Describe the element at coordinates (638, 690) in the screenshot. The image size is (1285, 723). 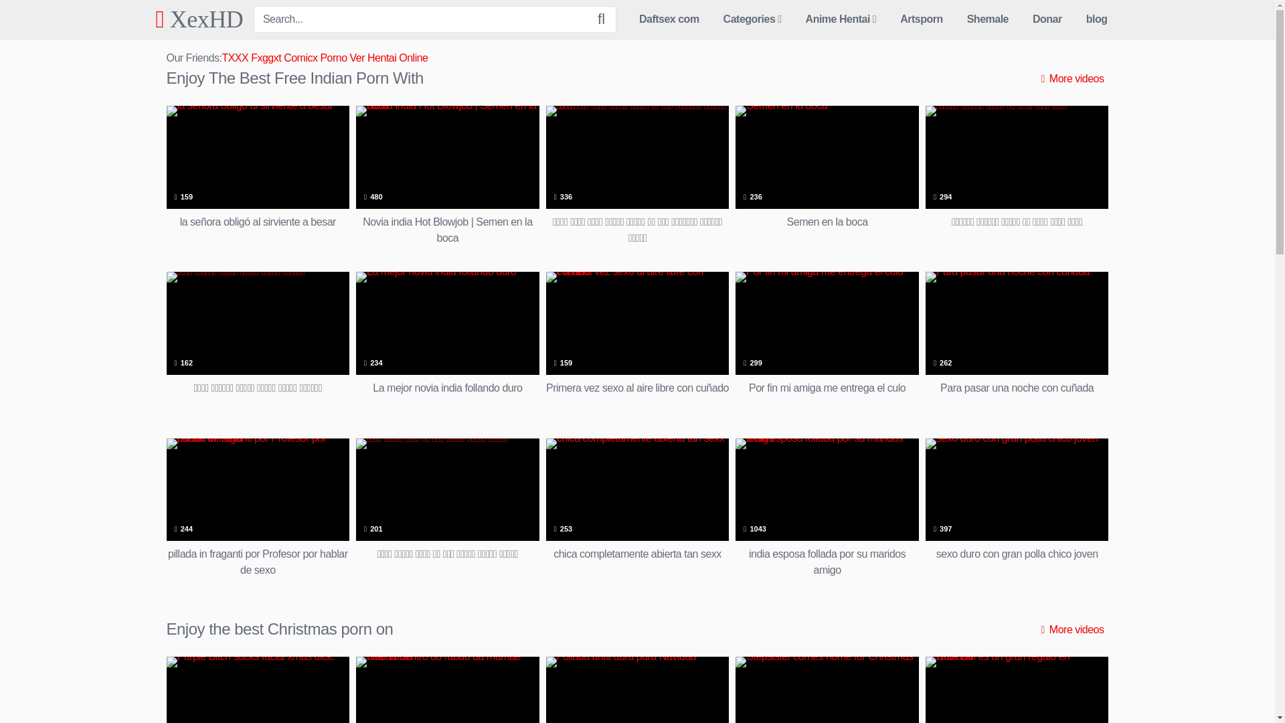
I see `Follada anal dura para Navidad` at that location.